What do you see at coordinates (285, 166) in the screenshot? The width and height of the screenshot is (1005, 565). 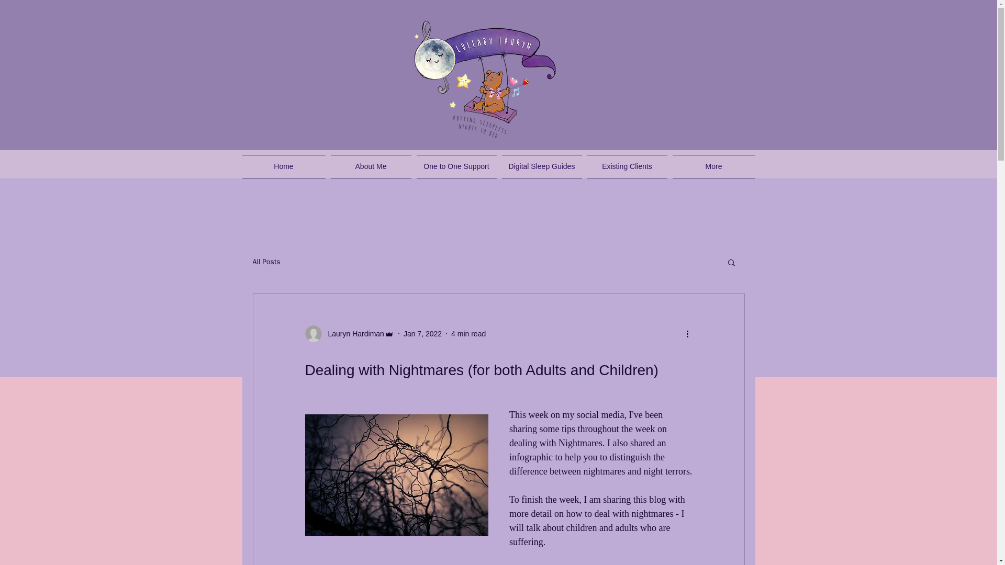 I see `Home` at bounding box center [285, 166].